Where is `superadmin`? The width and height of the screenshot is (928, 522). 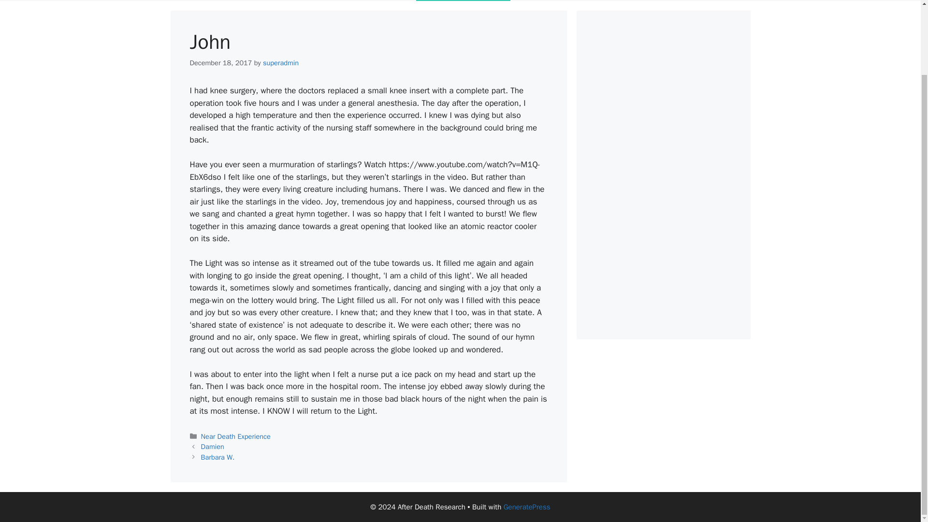 superadmin is located at coordinates (280, 63).